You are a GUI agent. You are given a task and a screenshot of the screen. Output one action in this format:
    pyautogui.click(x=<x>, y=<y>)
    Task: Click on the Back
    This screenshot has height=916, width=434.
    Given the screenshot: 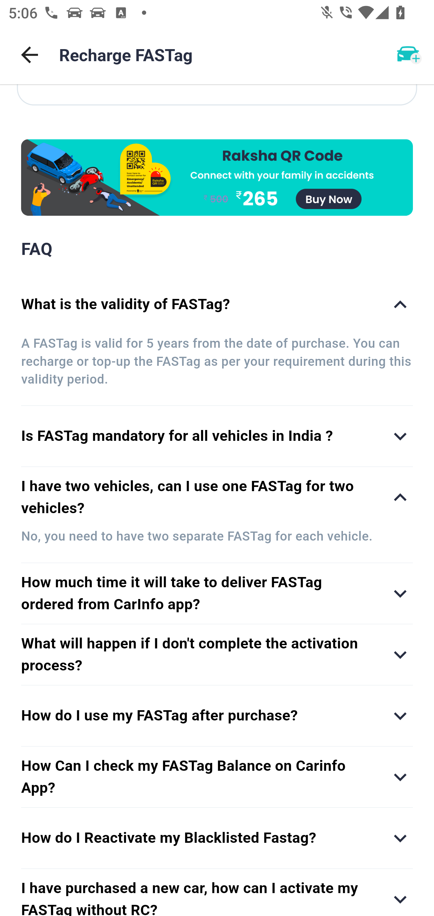 What is the action you would take?
    pyautogui.click(x=30, y=55)
    